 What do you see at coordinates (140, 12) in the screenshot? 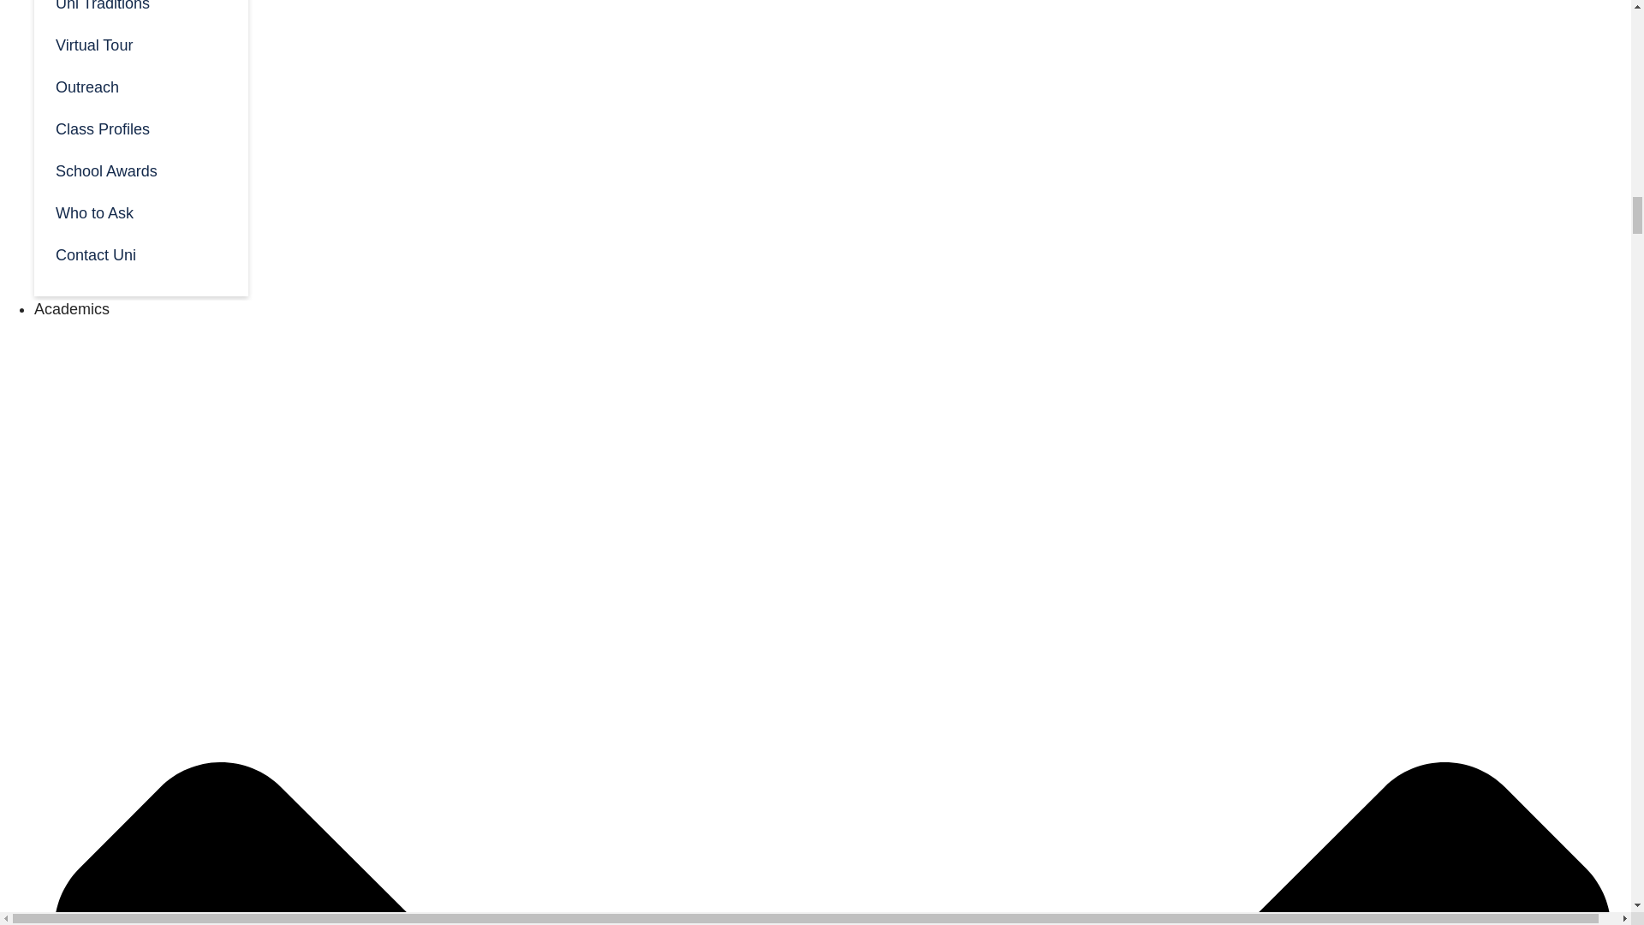
I see `Uni Traditions` at bounding box center [140, 12].